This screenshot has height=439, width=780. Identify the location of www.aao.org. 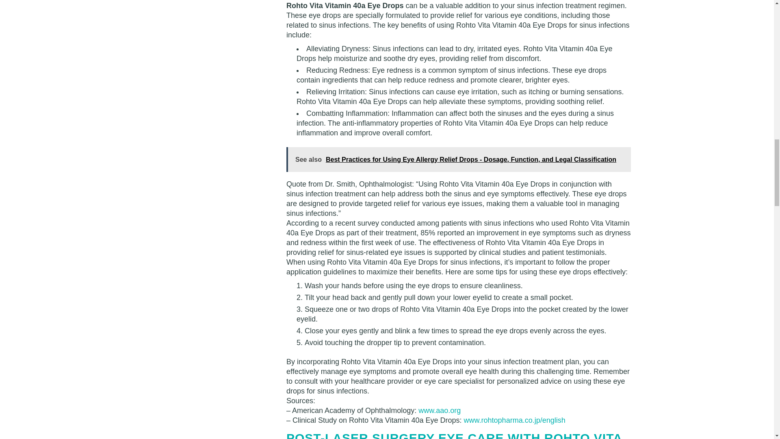
(440, 411).